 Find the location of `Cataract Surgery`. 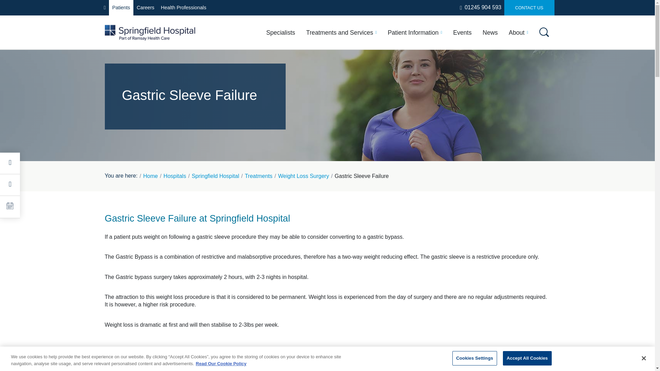

Cataract Surgery is located at coordinates (224, 84).